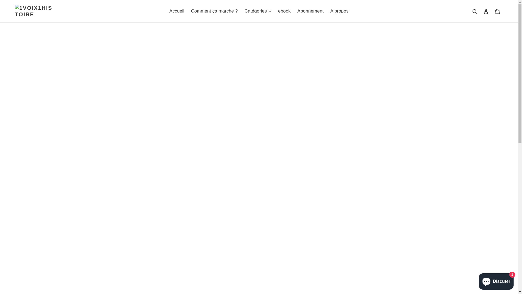 The image size is (522, 294). Describe the element at coordinates (486, 11) in the screenshot. I see `Se connecter` at that location.